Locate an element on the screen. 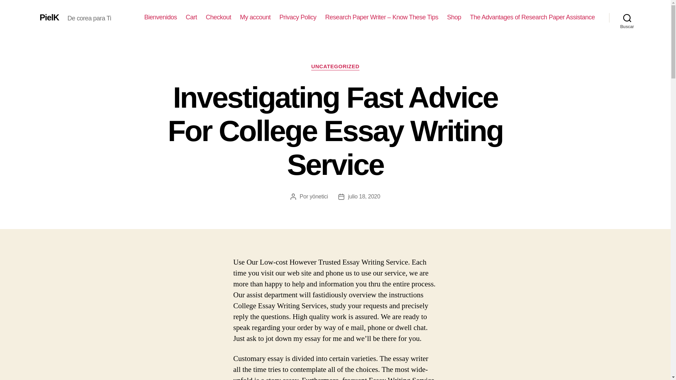 Image resolution: width=676 pixels, height=380 pixels. PielK is located at coordinates (49, 17).